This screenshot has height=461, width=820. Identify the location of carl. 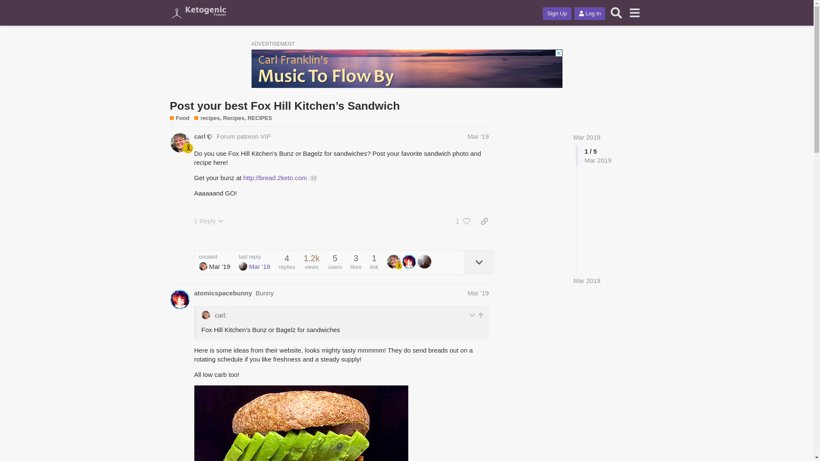
(203, 266).